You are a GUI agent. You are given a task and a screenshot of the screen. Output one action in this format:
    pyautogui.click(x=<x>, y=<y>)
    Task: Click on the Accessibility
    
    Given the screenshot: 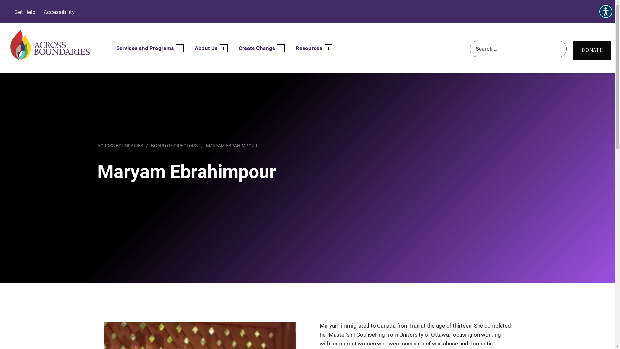 What is the action you would take?
    pyautogui.click(x=56, y=12)
    